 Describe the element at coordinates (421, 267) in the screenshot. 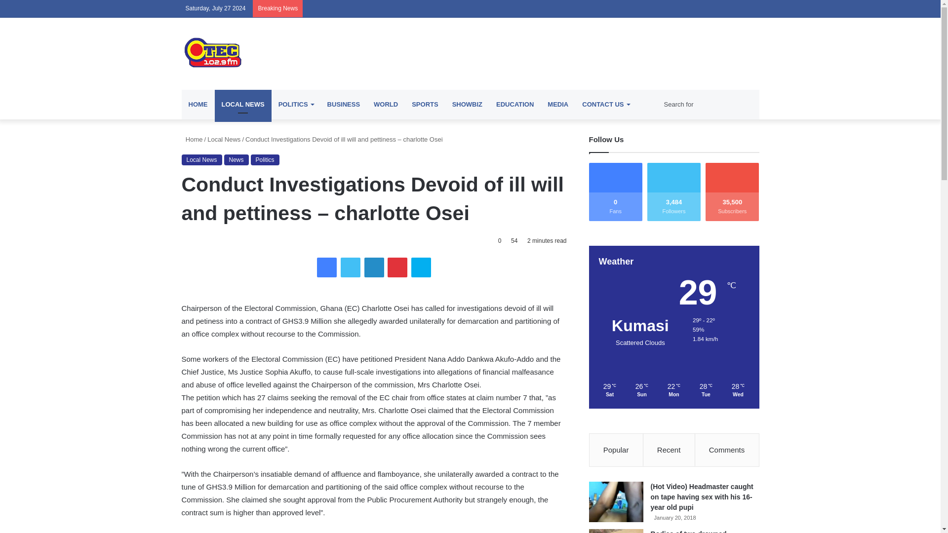

I see `Skype` at that location.